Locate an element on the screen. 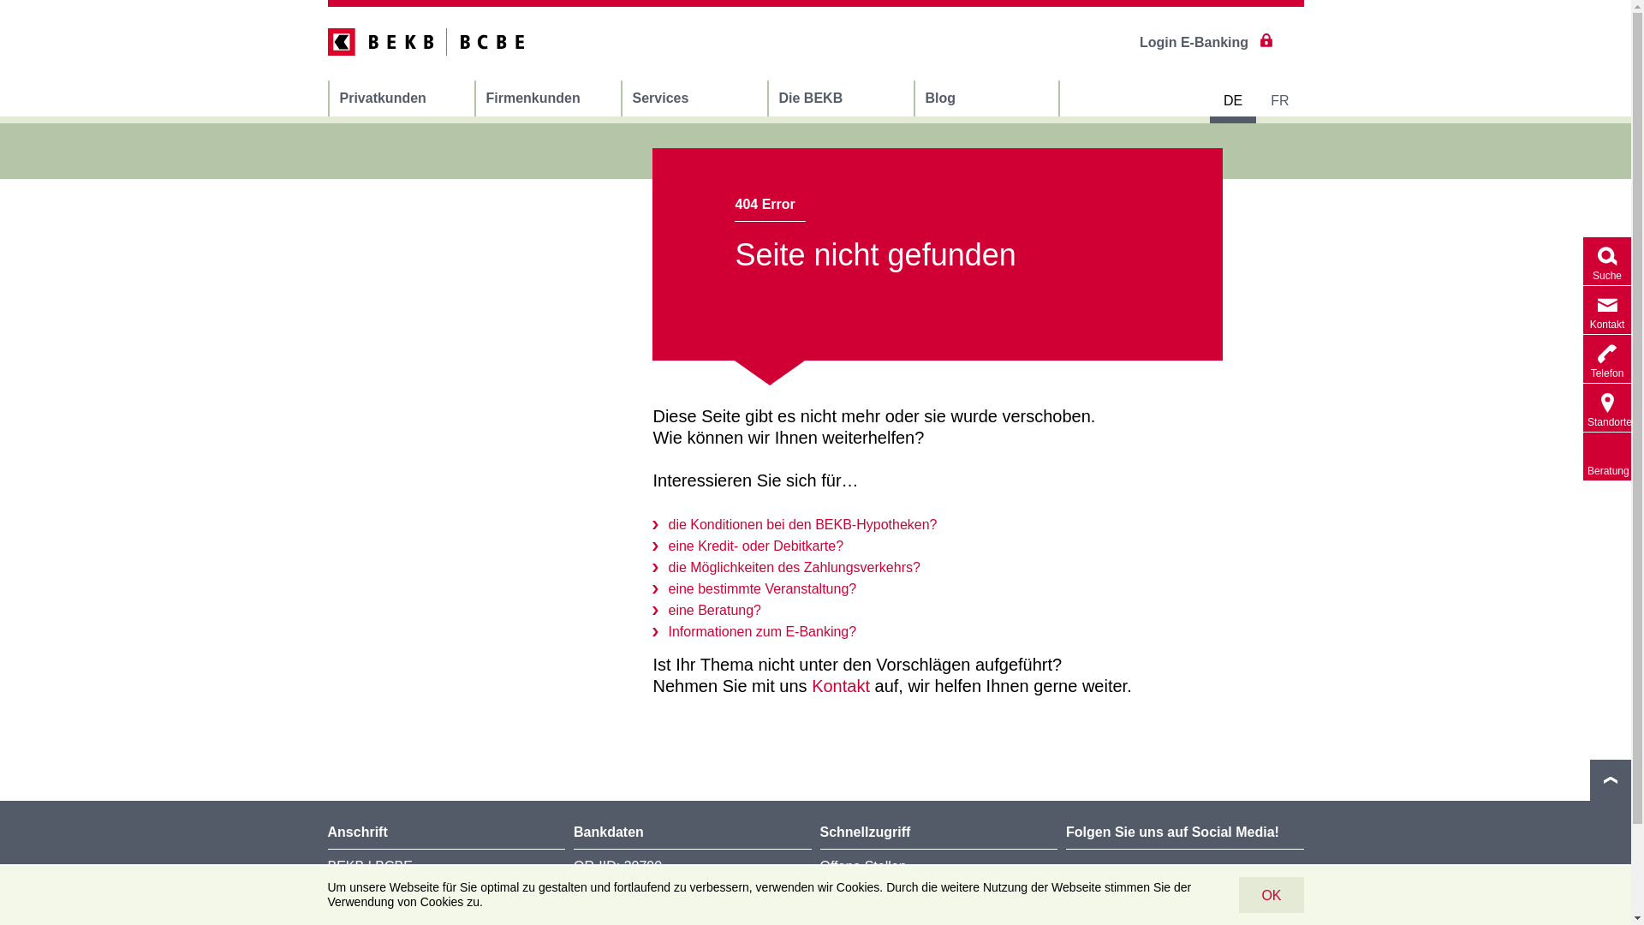  nach oben/unten scrollen is located at coordinates (1611, 780).